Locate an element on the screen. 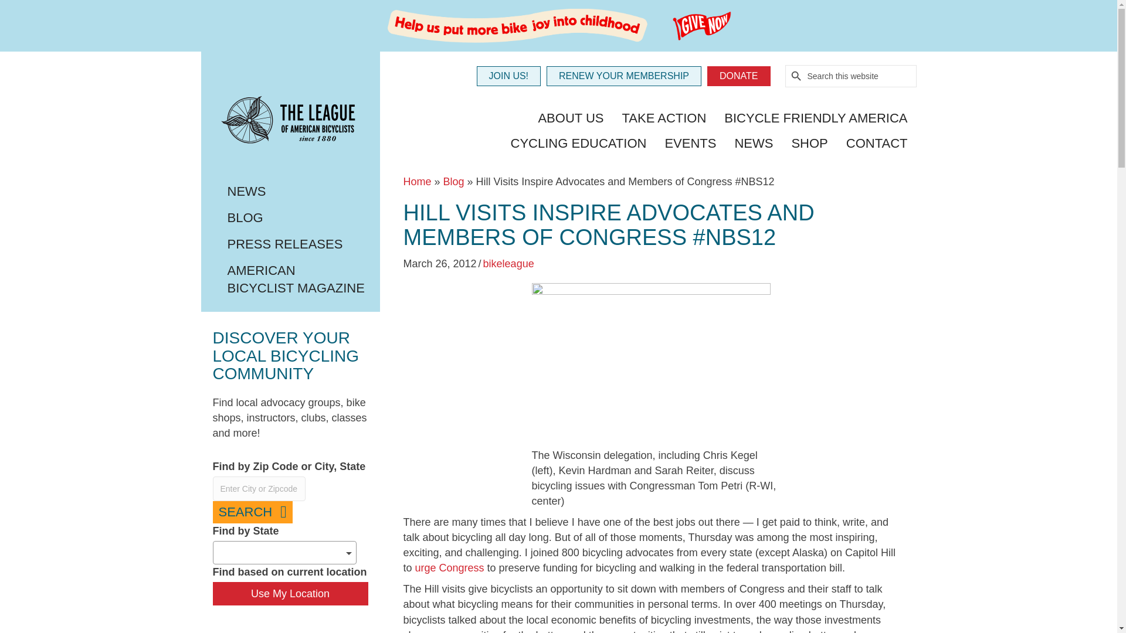  JOIN US! is located at coordinates (508, 76).